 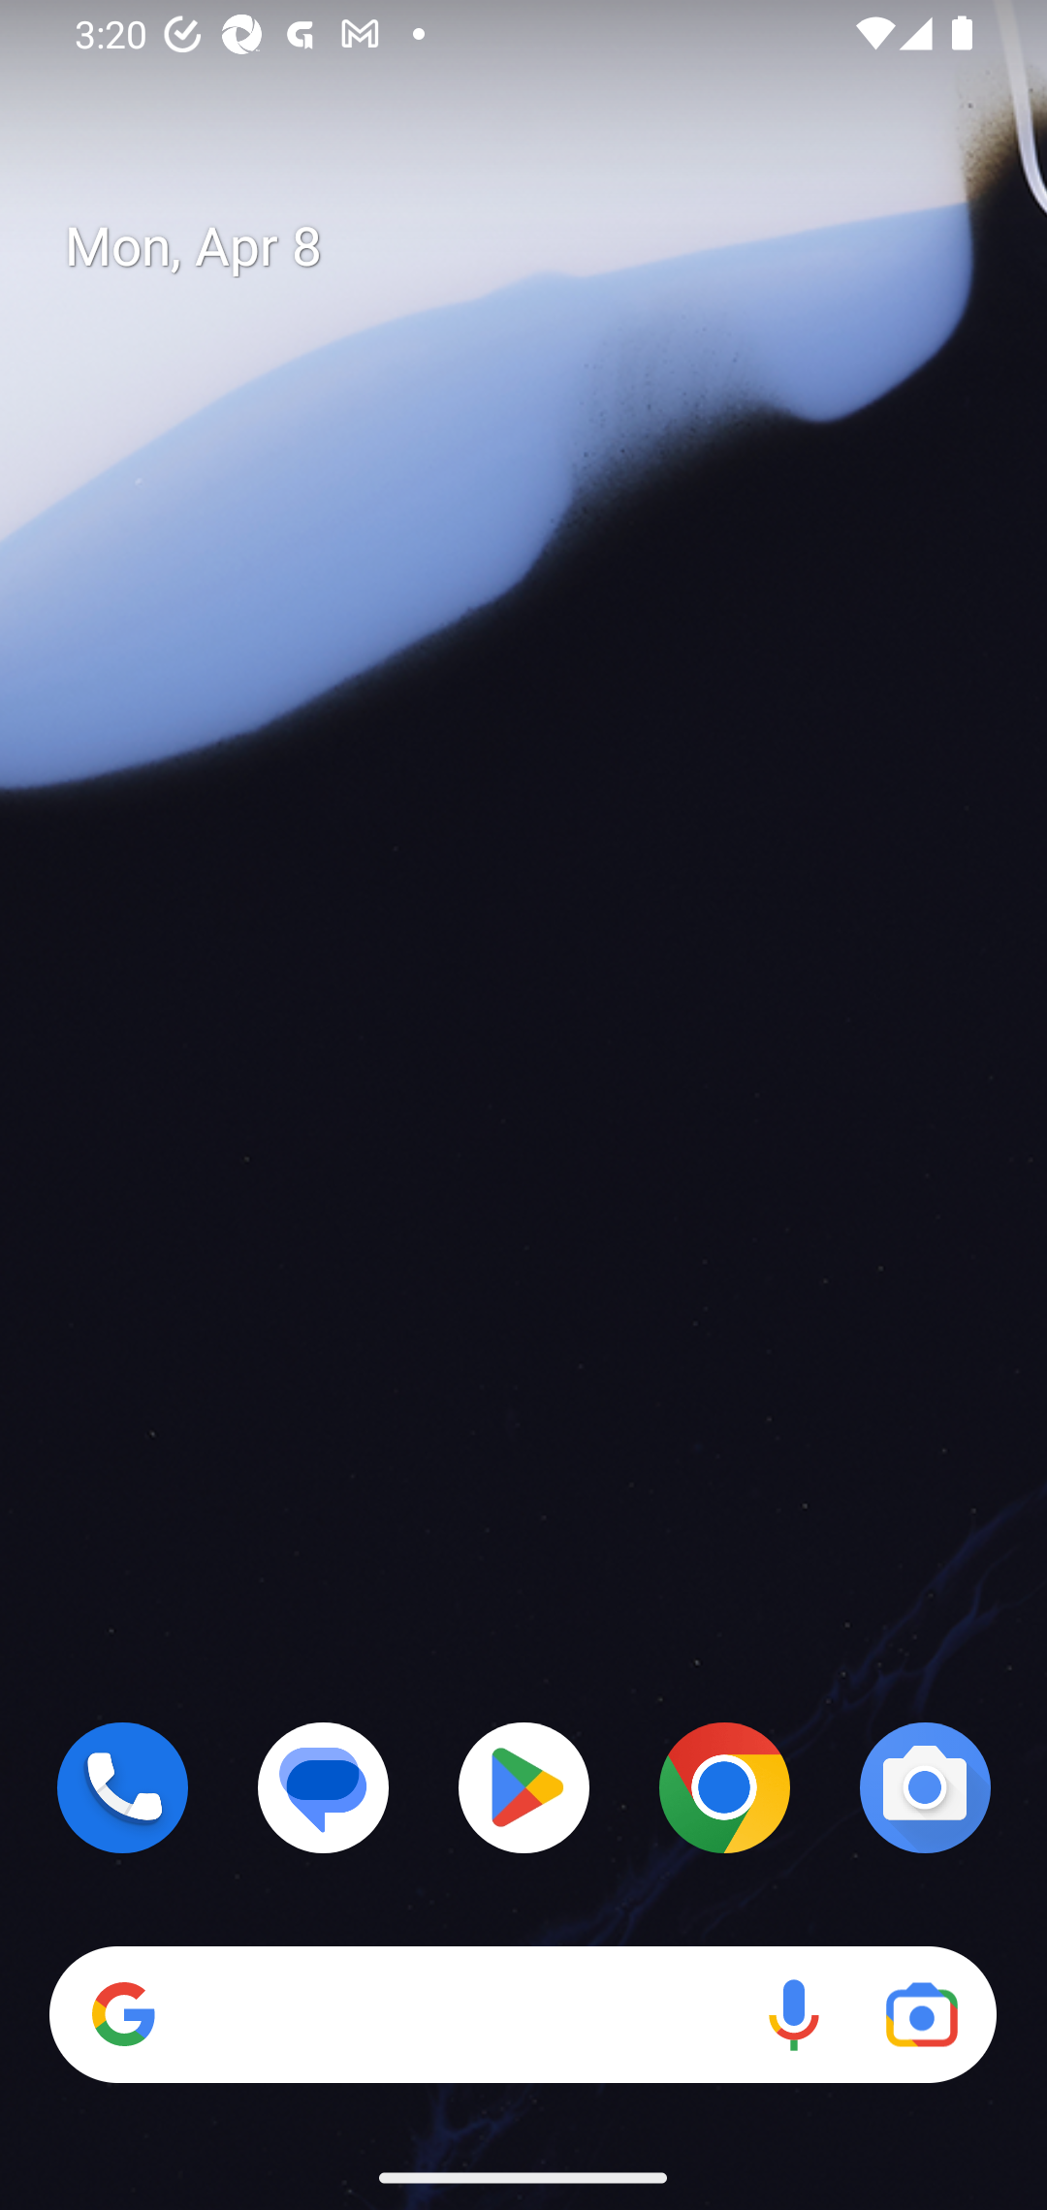 What do you see at coordinates (925, 1787) in the screenshot?
I see `Camera` at bounding box center [925, 1787].